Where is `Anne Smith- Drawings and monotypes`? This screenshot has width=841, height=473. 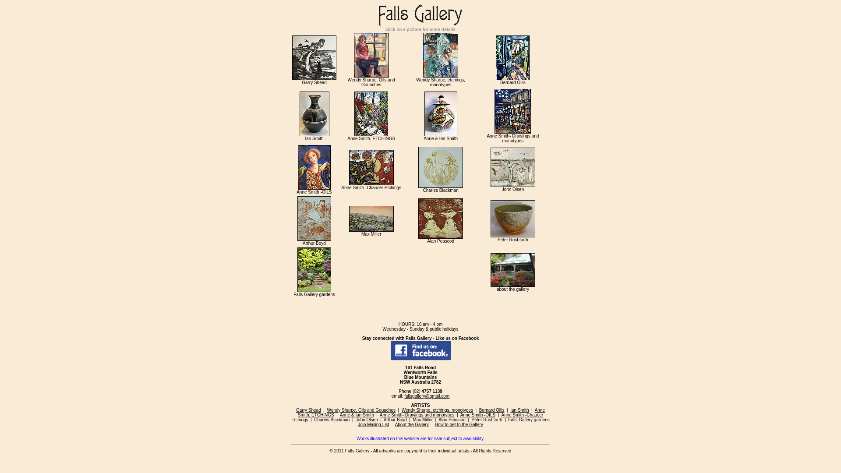 Anne Smith- Drawings and monotypes is located at coordinates (417, 415).